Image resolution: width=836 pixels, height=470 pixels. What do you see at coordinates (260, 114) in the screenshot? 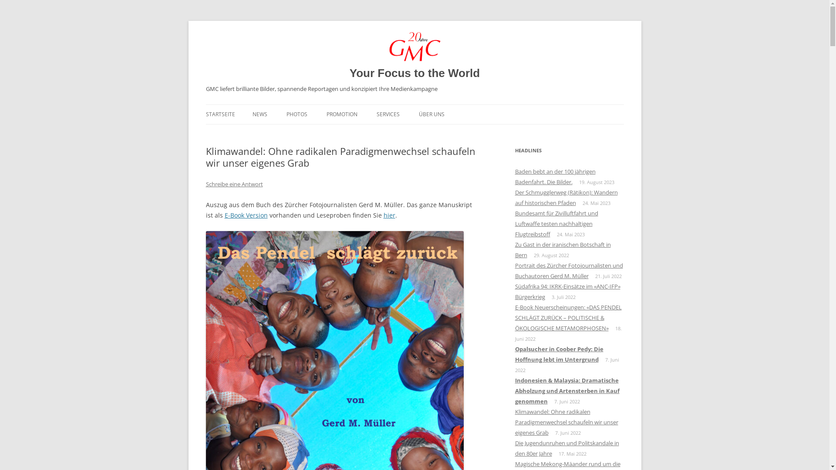
I see `NEWS` at bounding box center [260, 114].